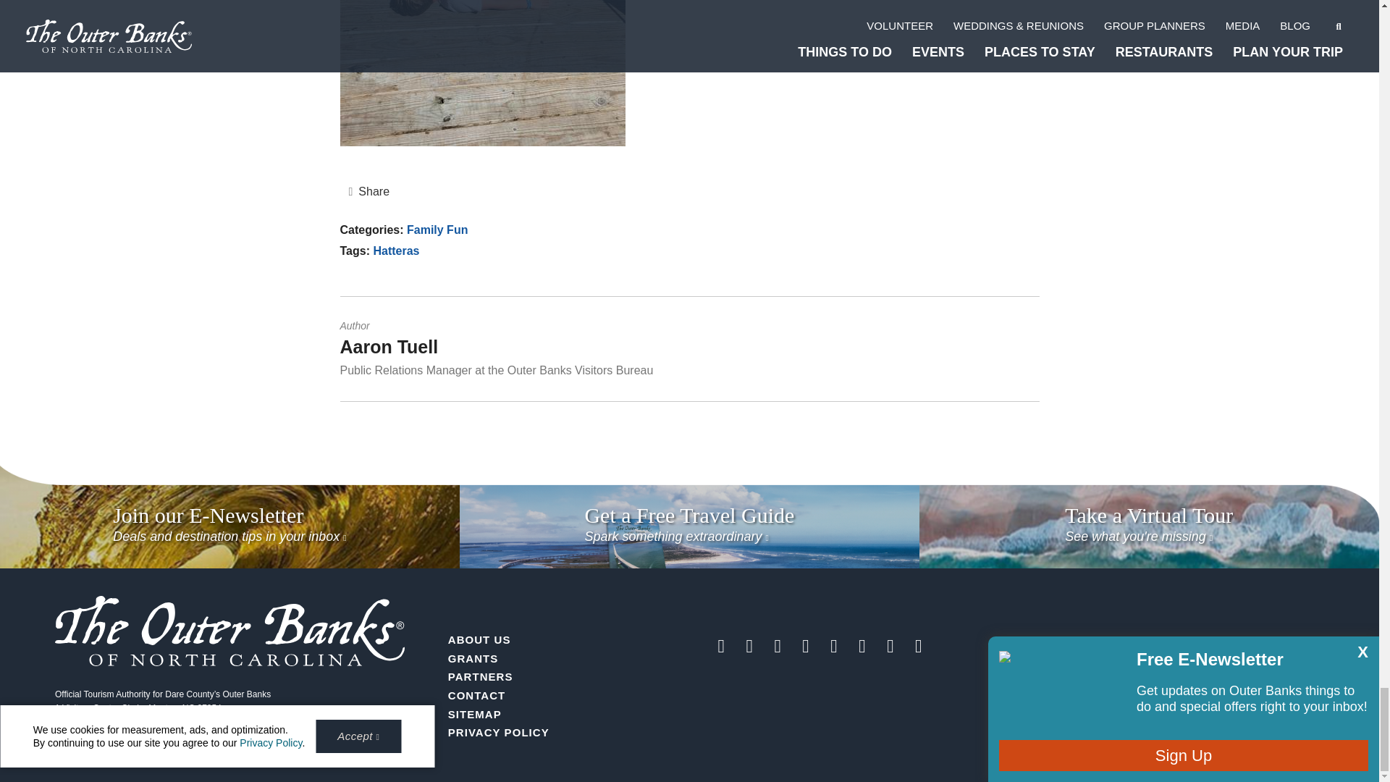 The image size is (1390, 782). What do you see at coordinates (475, 714) in the screenshot?
I see `Sitemap` at bounding box center [475, 714].